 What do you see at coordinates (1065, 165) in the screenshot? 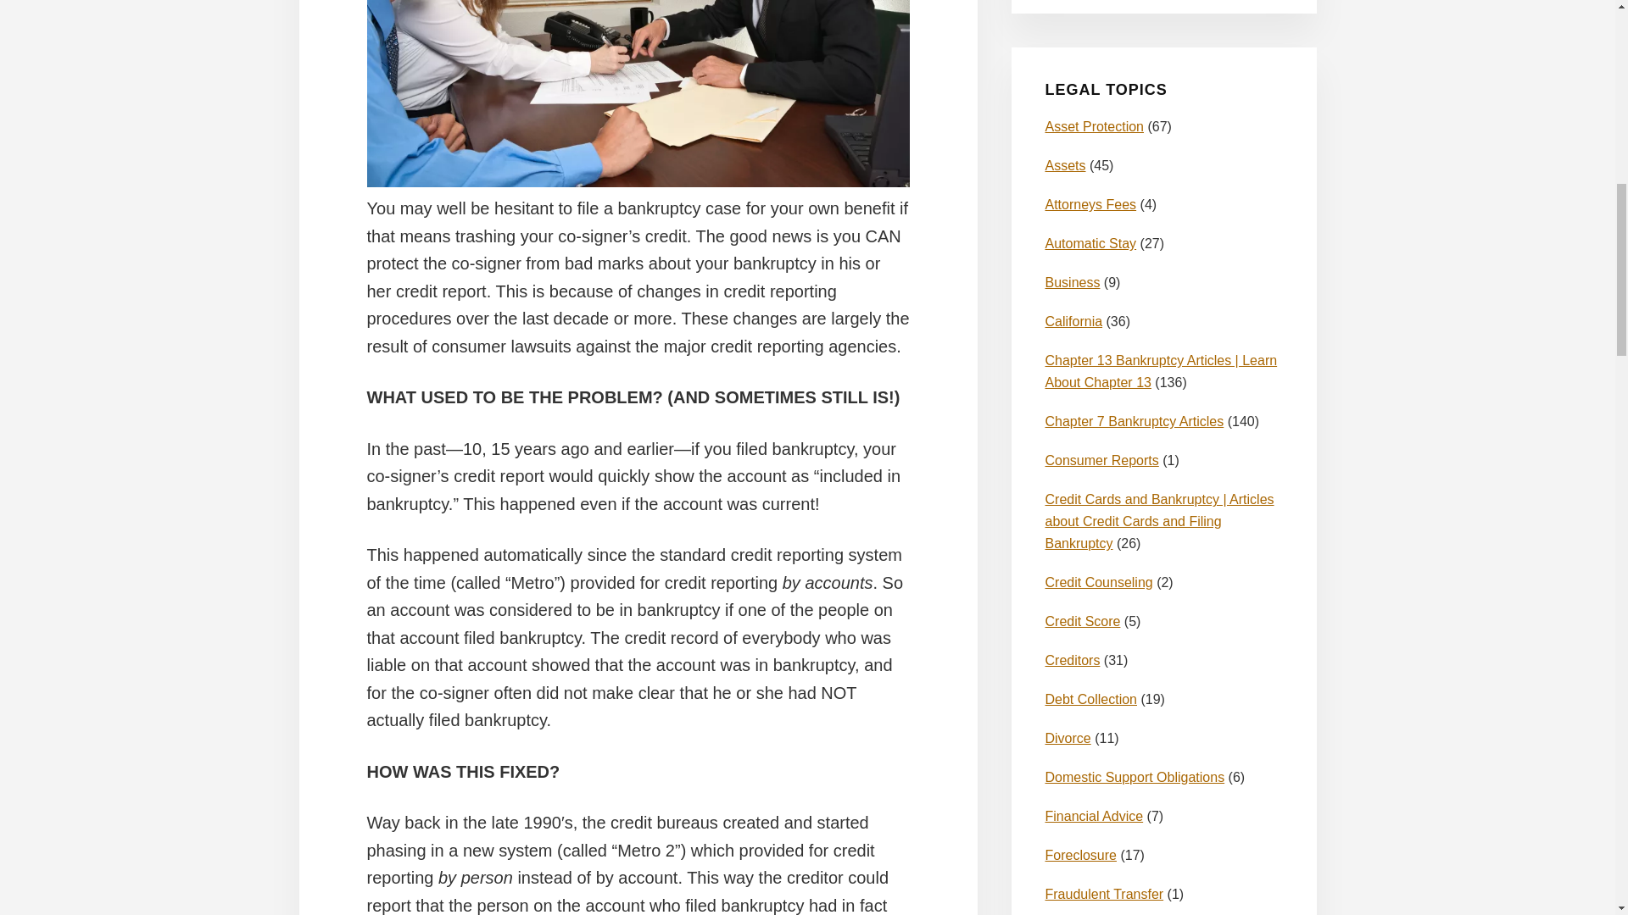
I see `Assets` at bounding box center [1065, 165].